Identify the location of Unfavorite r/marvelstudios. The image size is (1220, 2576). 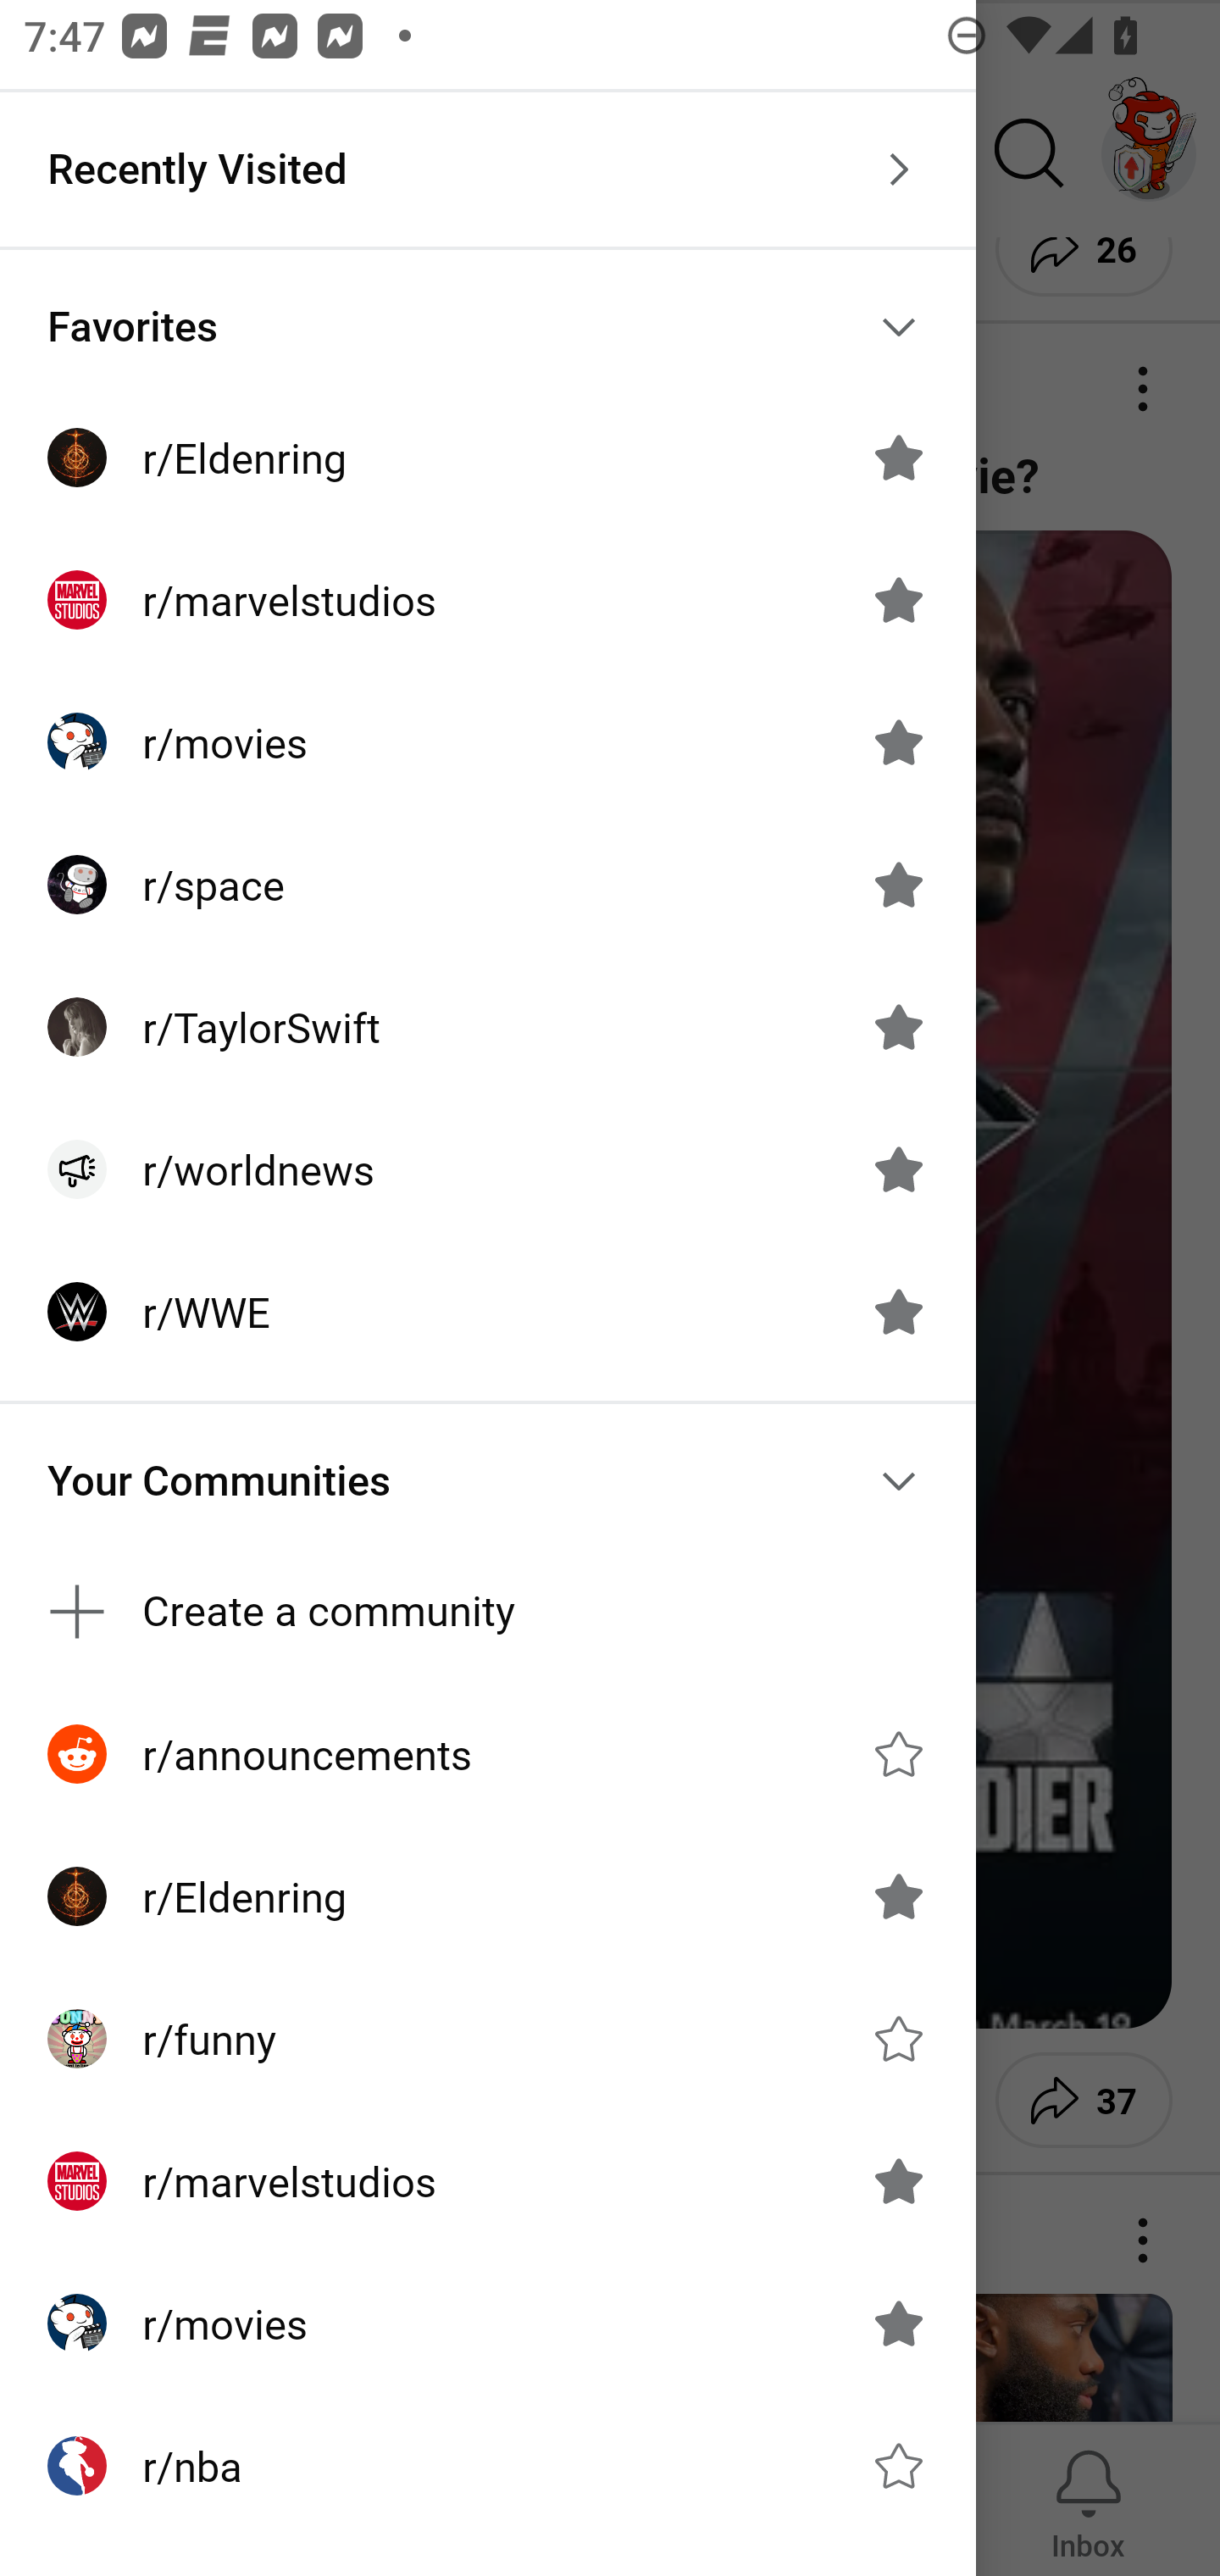
(898, 600).